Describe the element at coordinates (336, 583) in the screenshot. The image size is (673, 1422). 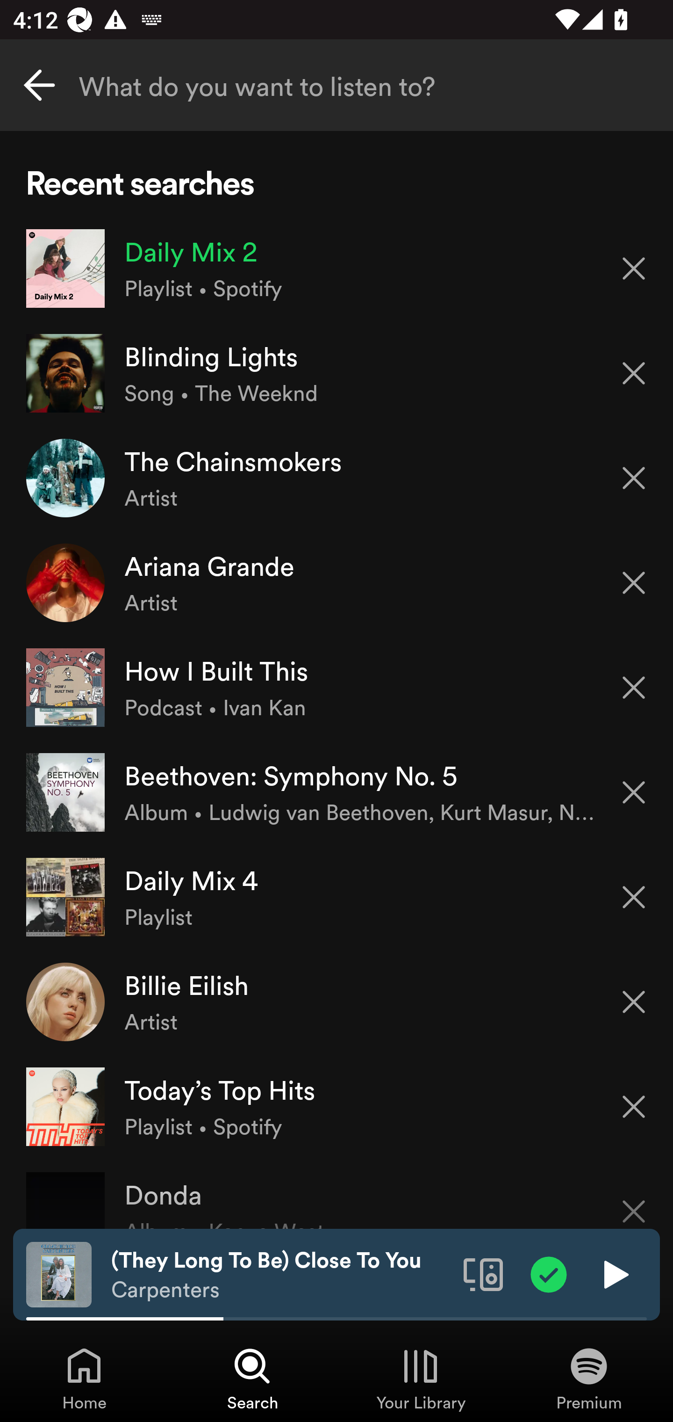
I see `Ariana Grande Artist Remove` at that location.